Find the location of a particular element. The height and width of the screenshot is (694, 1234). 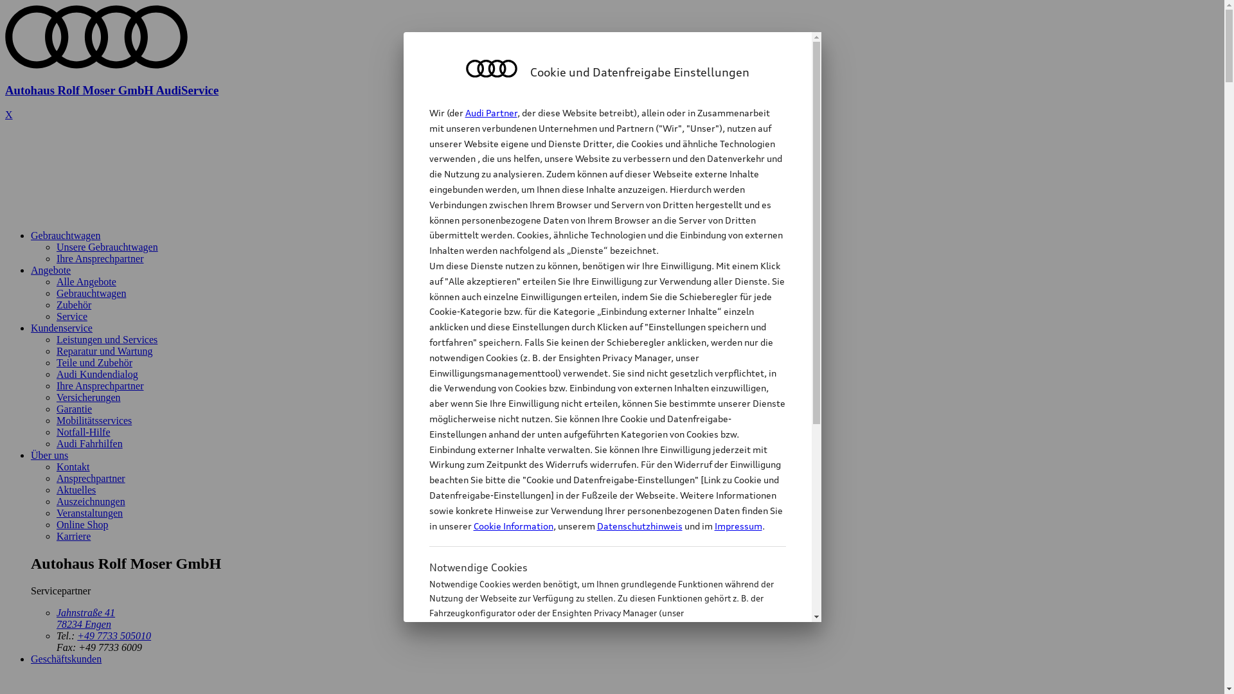

Garantie is located at coordinates (75, 409).